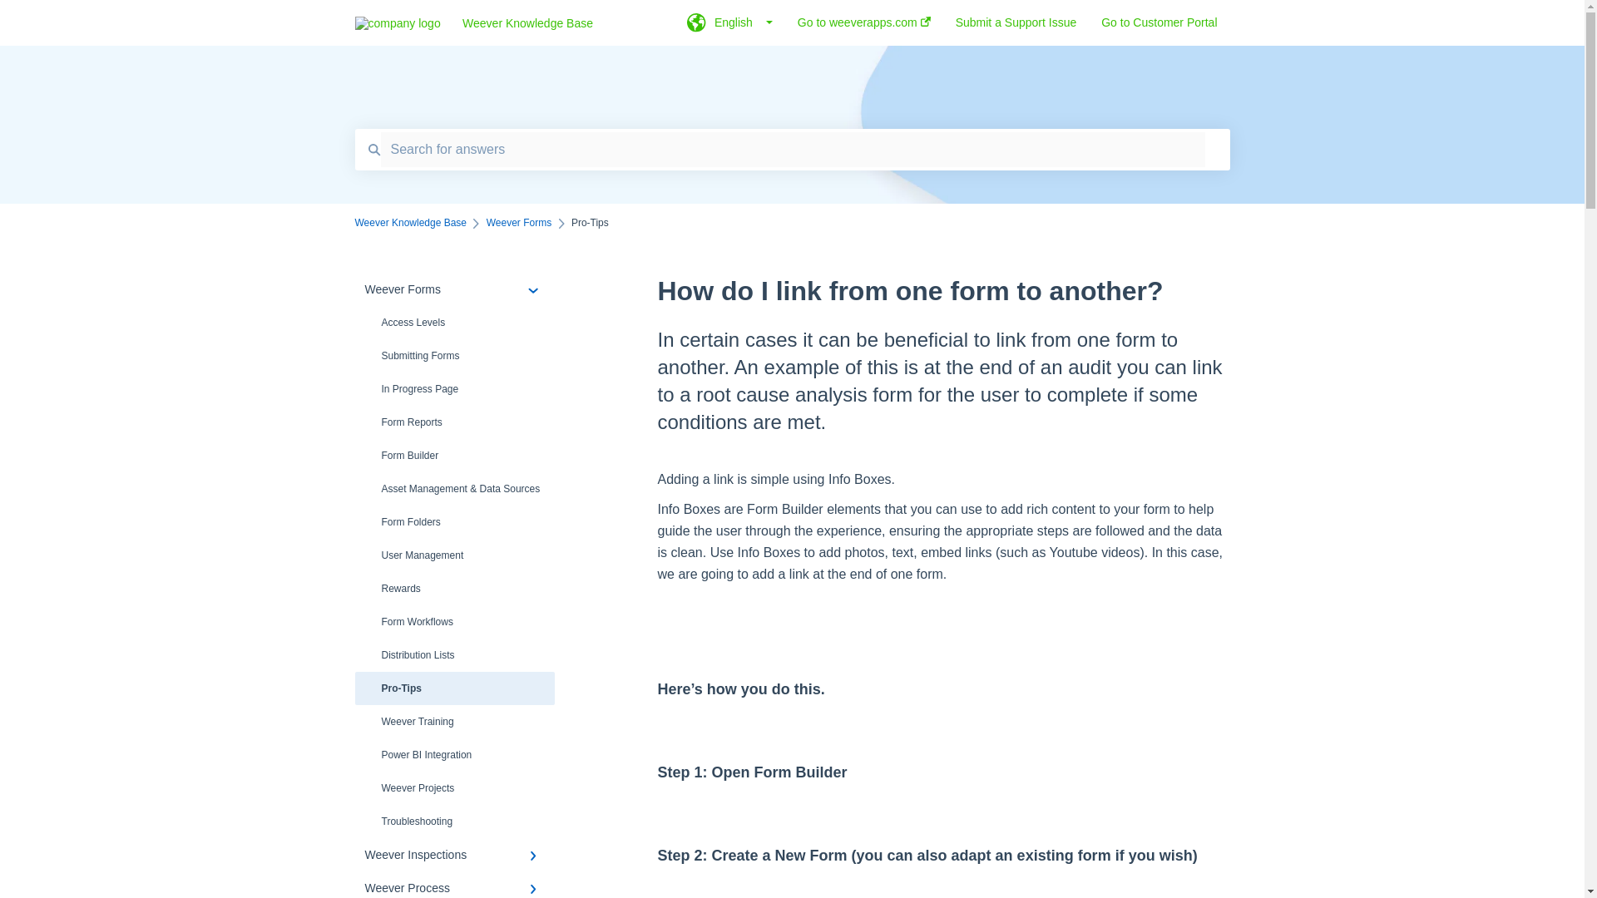  I want to click on Weever Knowledge Base, so click(550, 23).